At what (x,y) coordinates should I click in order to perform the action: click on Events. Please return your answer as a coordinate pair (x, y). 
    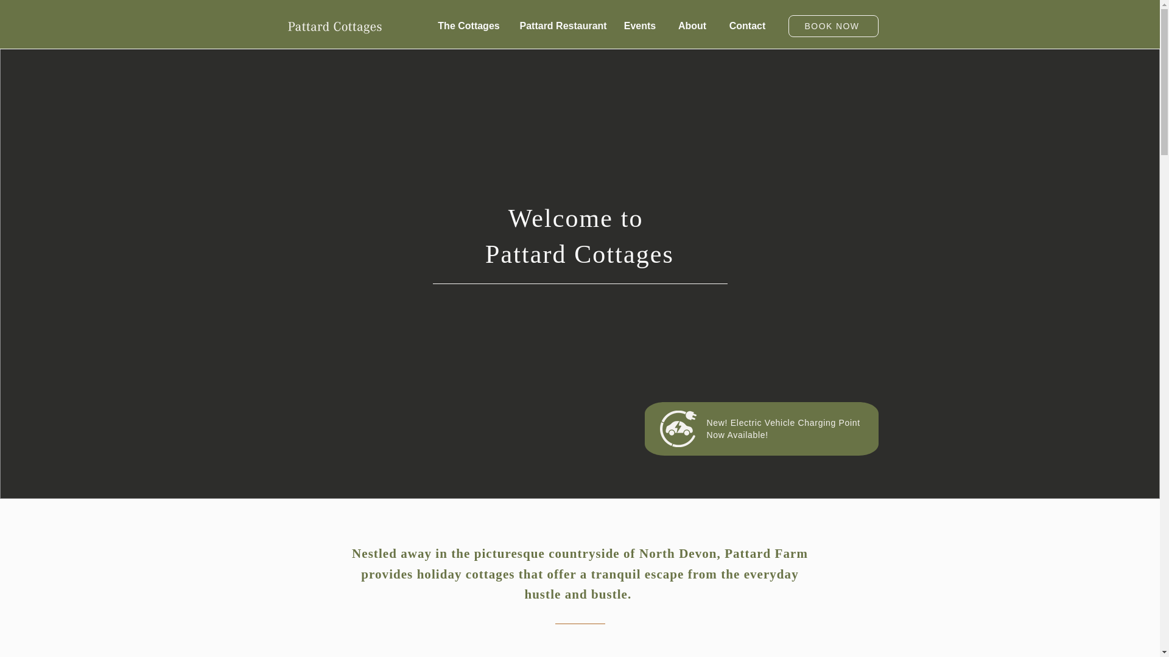
    Looking at the image, I should click on (640, 26).